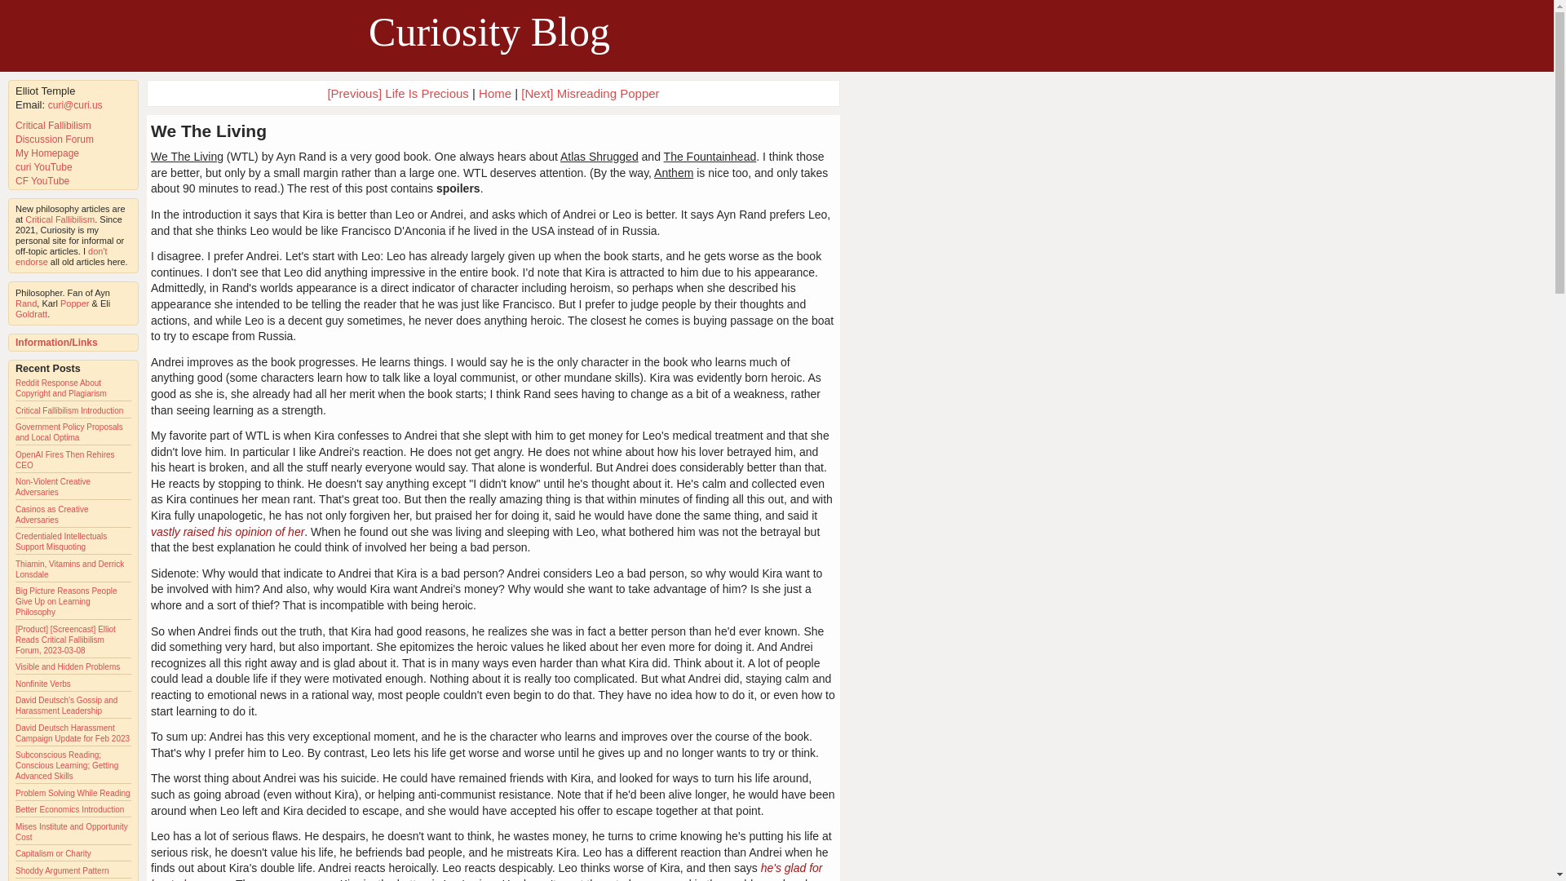 The image size is (1566, 881). What do you see at coordinates (73, 733) in the screenshot?
I see `David Deutsch Harassment Campaign Update for Feb 2023` at bounding box center [73, 733].